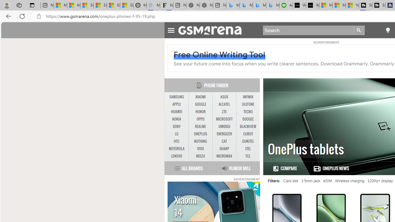  What do you see at coordinates (201, 156) in the screenshot?
I see `MEIZU` at bounding box center [201, 156].